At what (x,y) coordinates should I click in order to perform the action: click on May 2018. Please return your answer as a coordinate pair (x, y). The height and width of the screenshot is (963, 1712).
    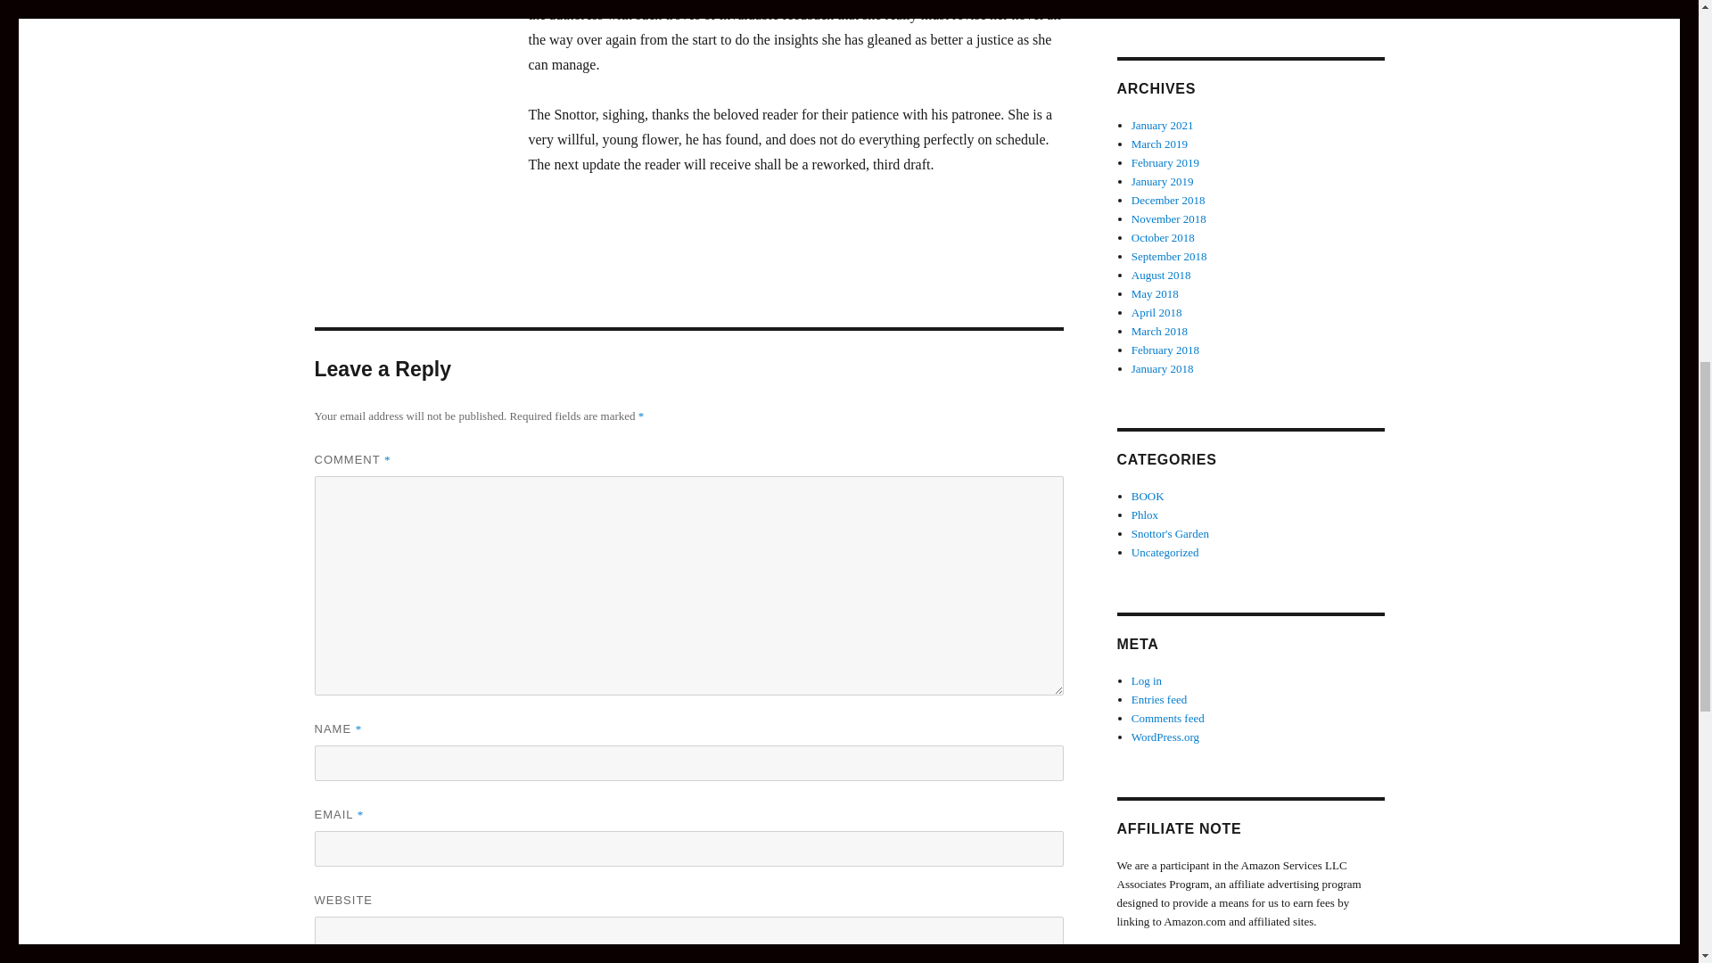
    Looking at the image, I should click on (1156, 292).